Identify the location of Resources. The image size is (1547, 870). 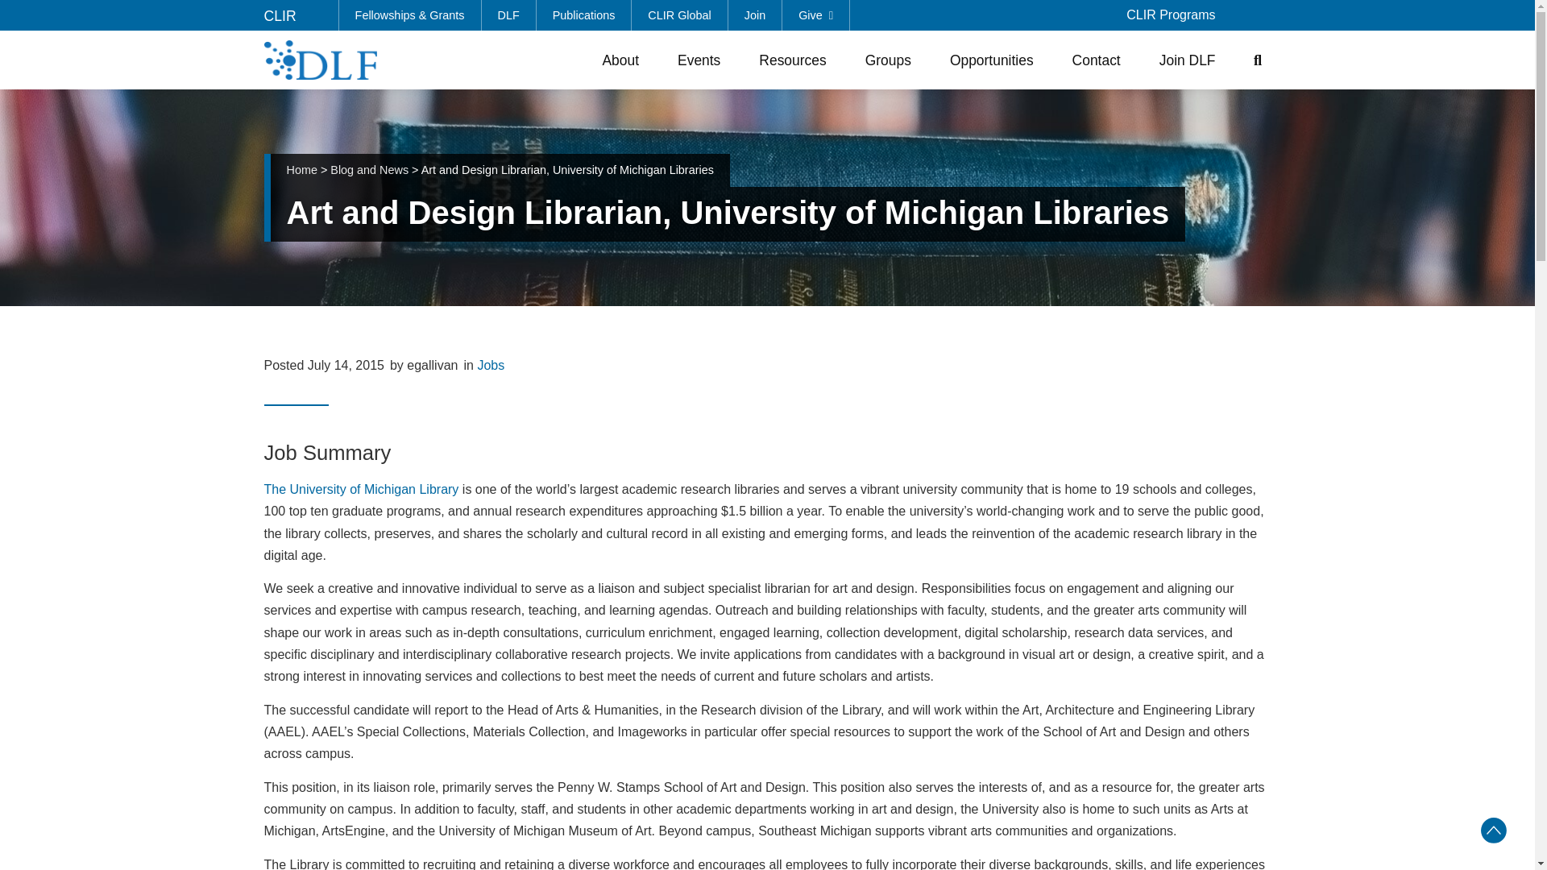
(791, 60).